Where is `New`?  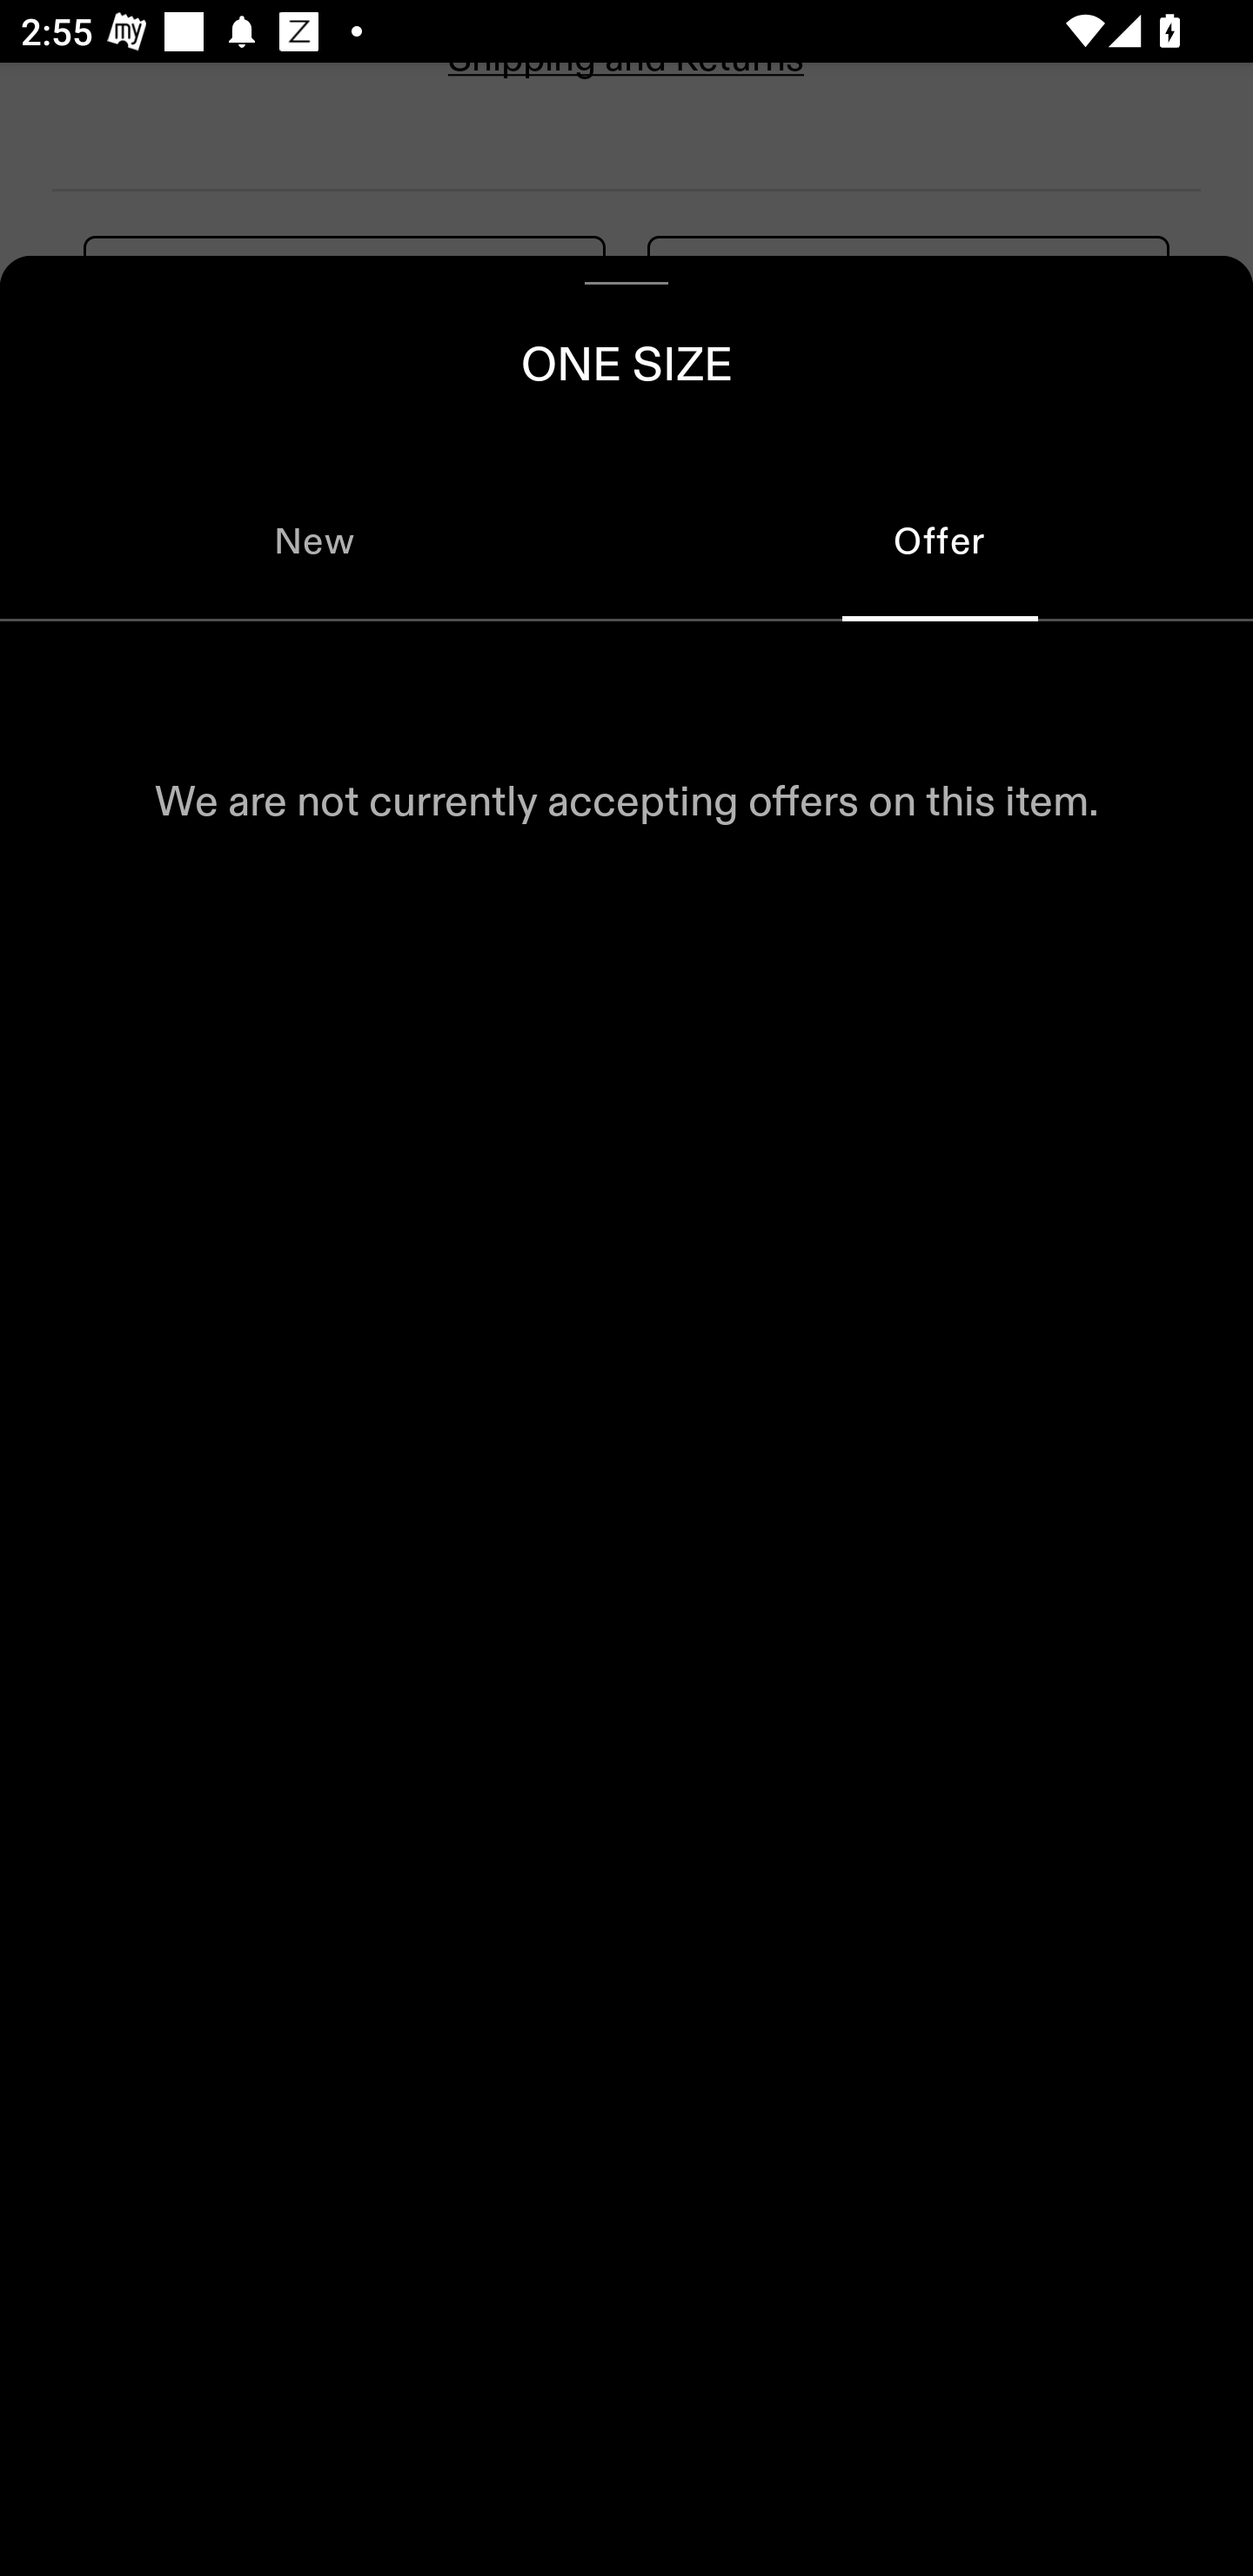 New is located at coordinates (313, 541).